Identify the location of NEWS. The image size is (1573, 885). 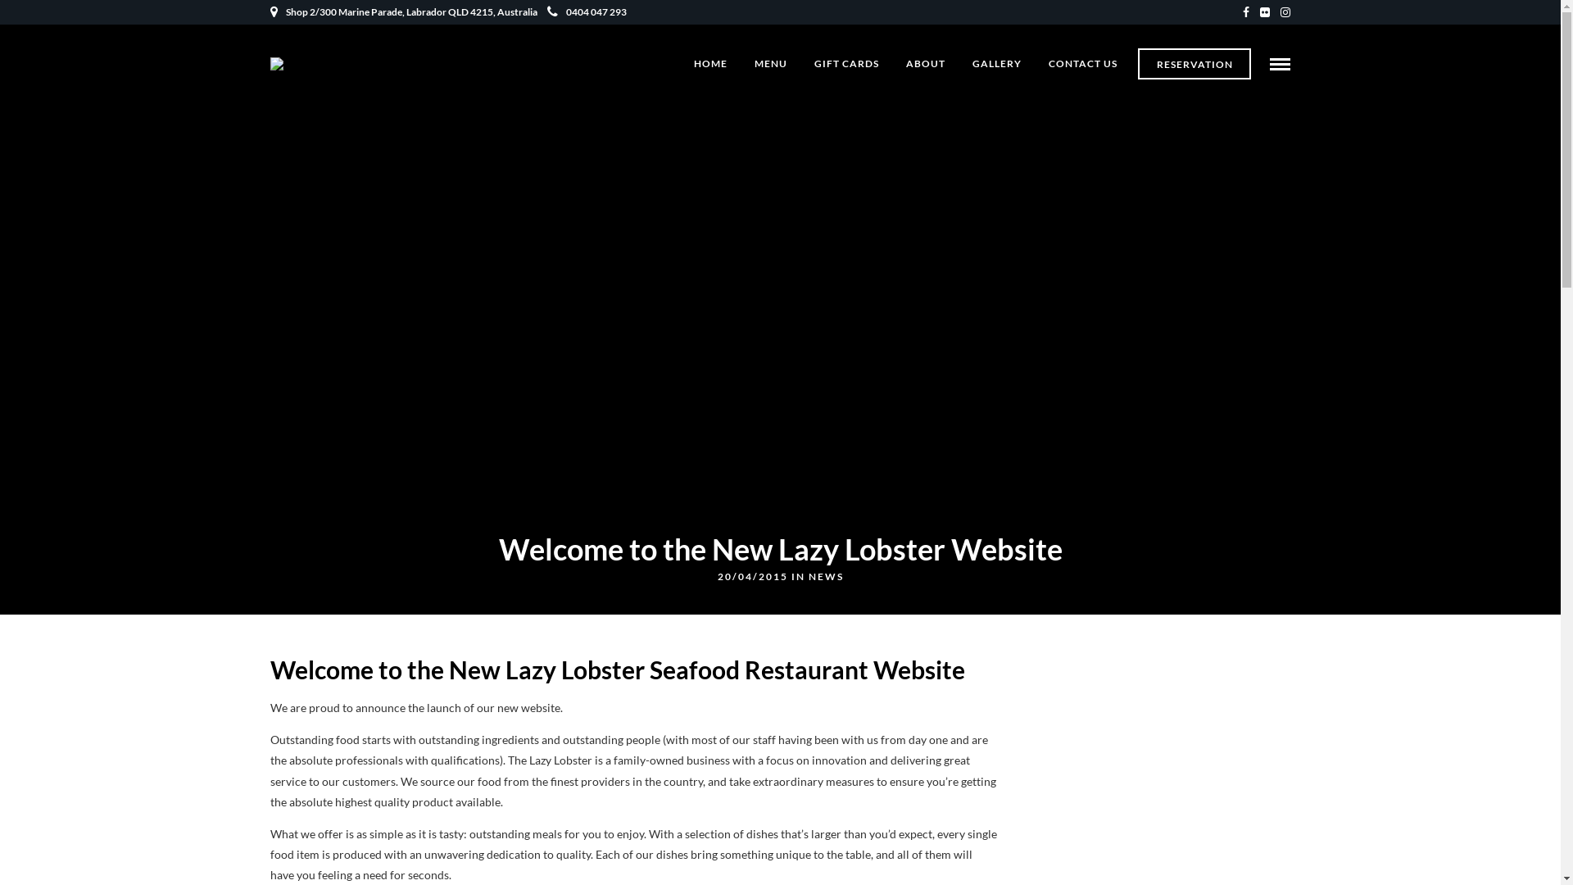
(826, 577).